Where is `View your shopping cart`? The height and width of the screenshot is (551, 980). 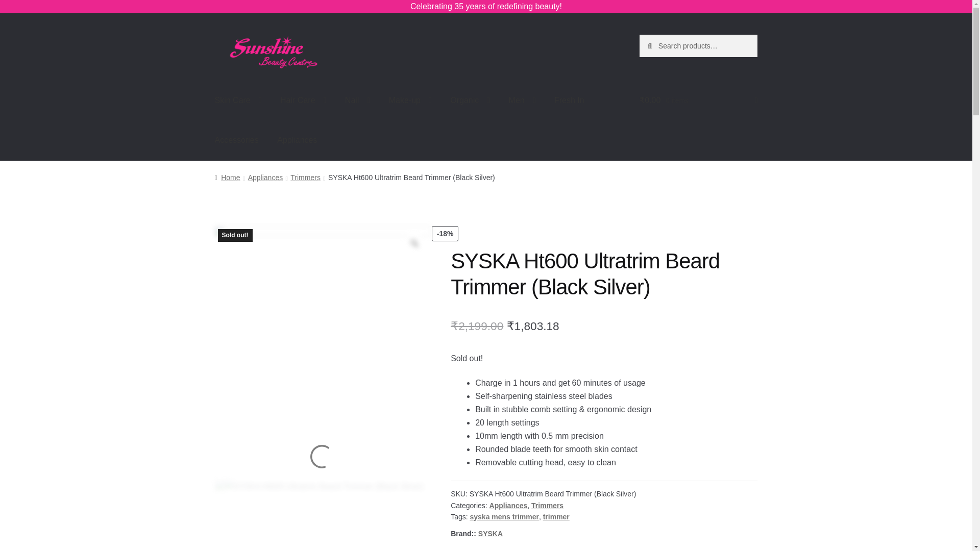 View your shopping cart is located at coordinates (698, 101).